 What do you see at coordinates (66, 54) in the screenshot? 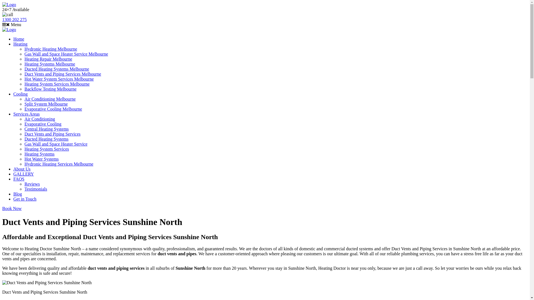
I see `Gas Wall and Space Heater Service Melbourne` at bounding box center [66, 54].